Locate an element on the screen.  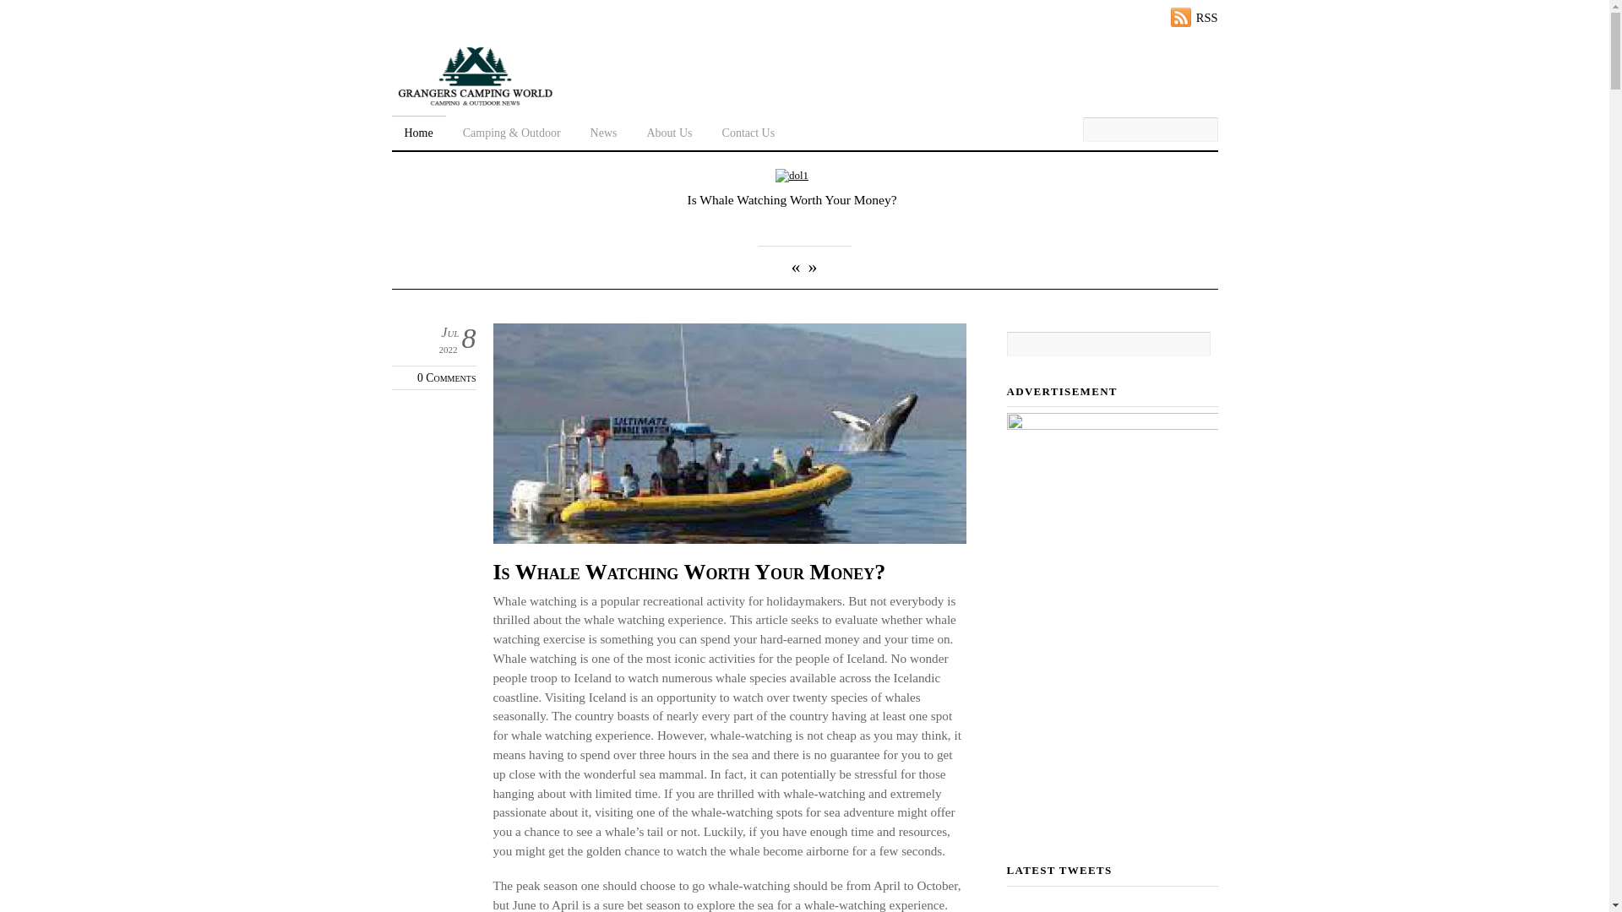
Is Whale Watching Worth Your Money? is located at coordinates (792, 199).